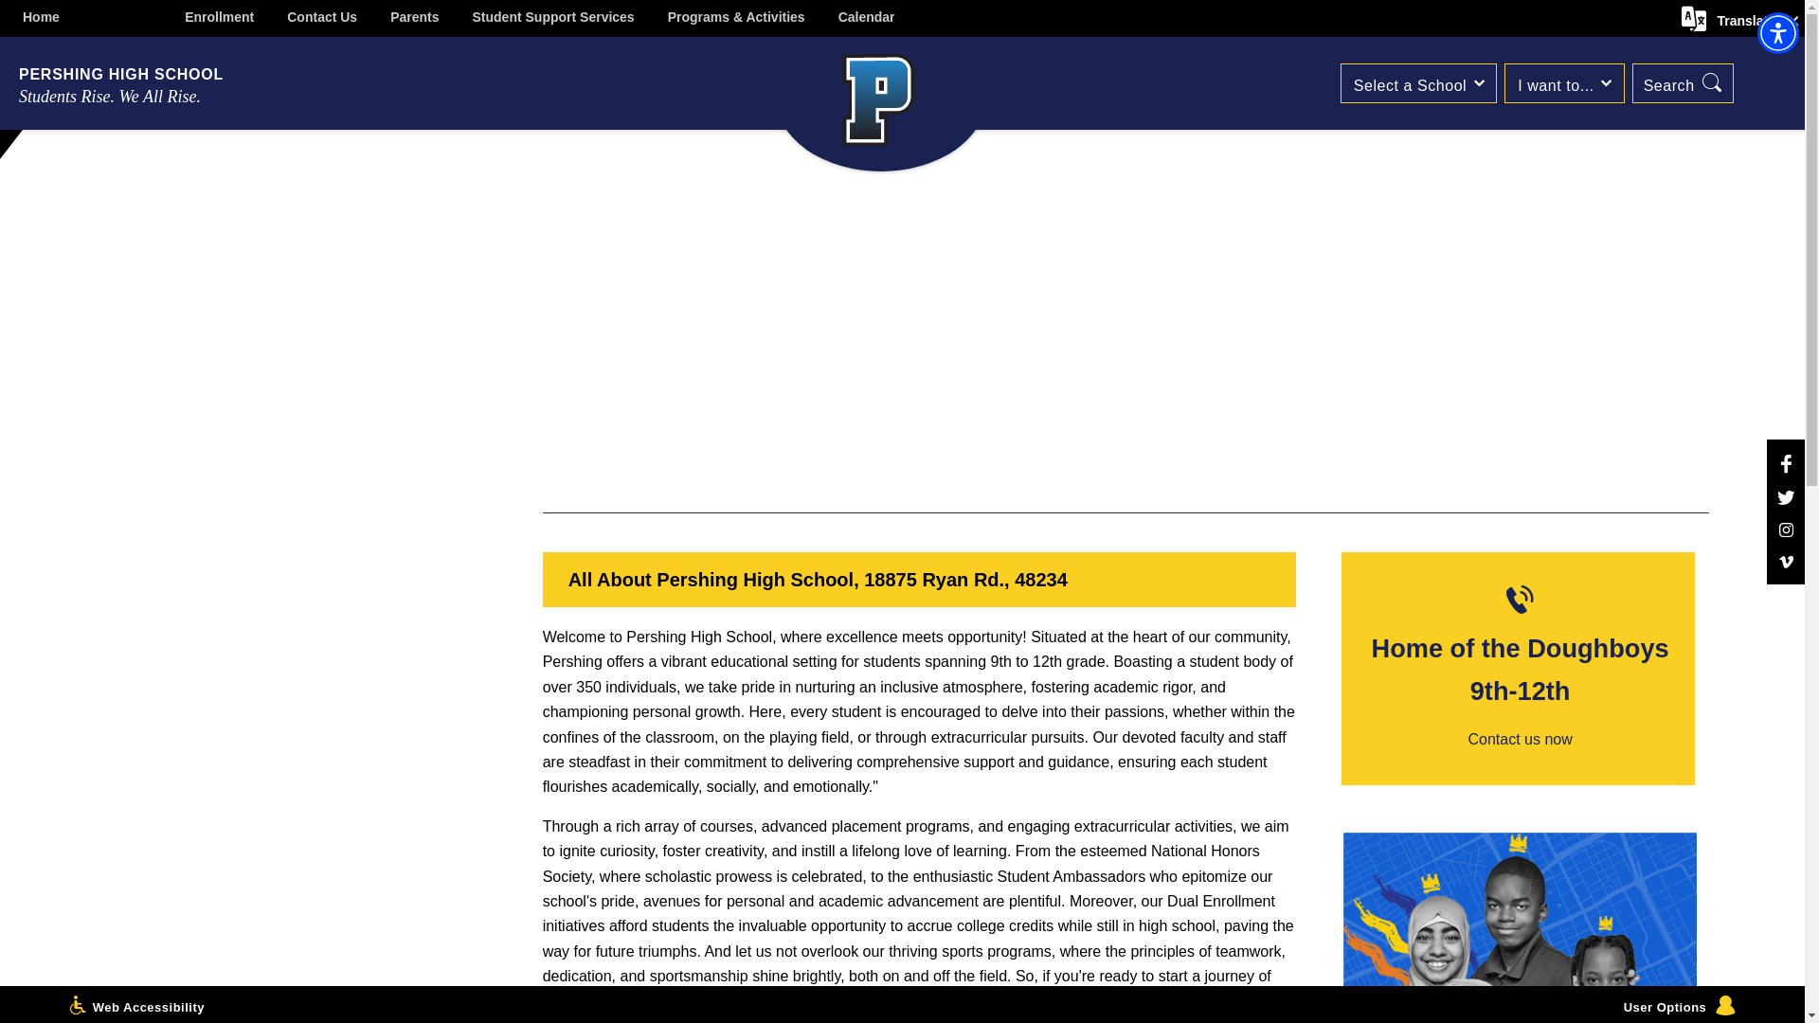  I want to click on Accessibility Menu, so click(1777, 32).